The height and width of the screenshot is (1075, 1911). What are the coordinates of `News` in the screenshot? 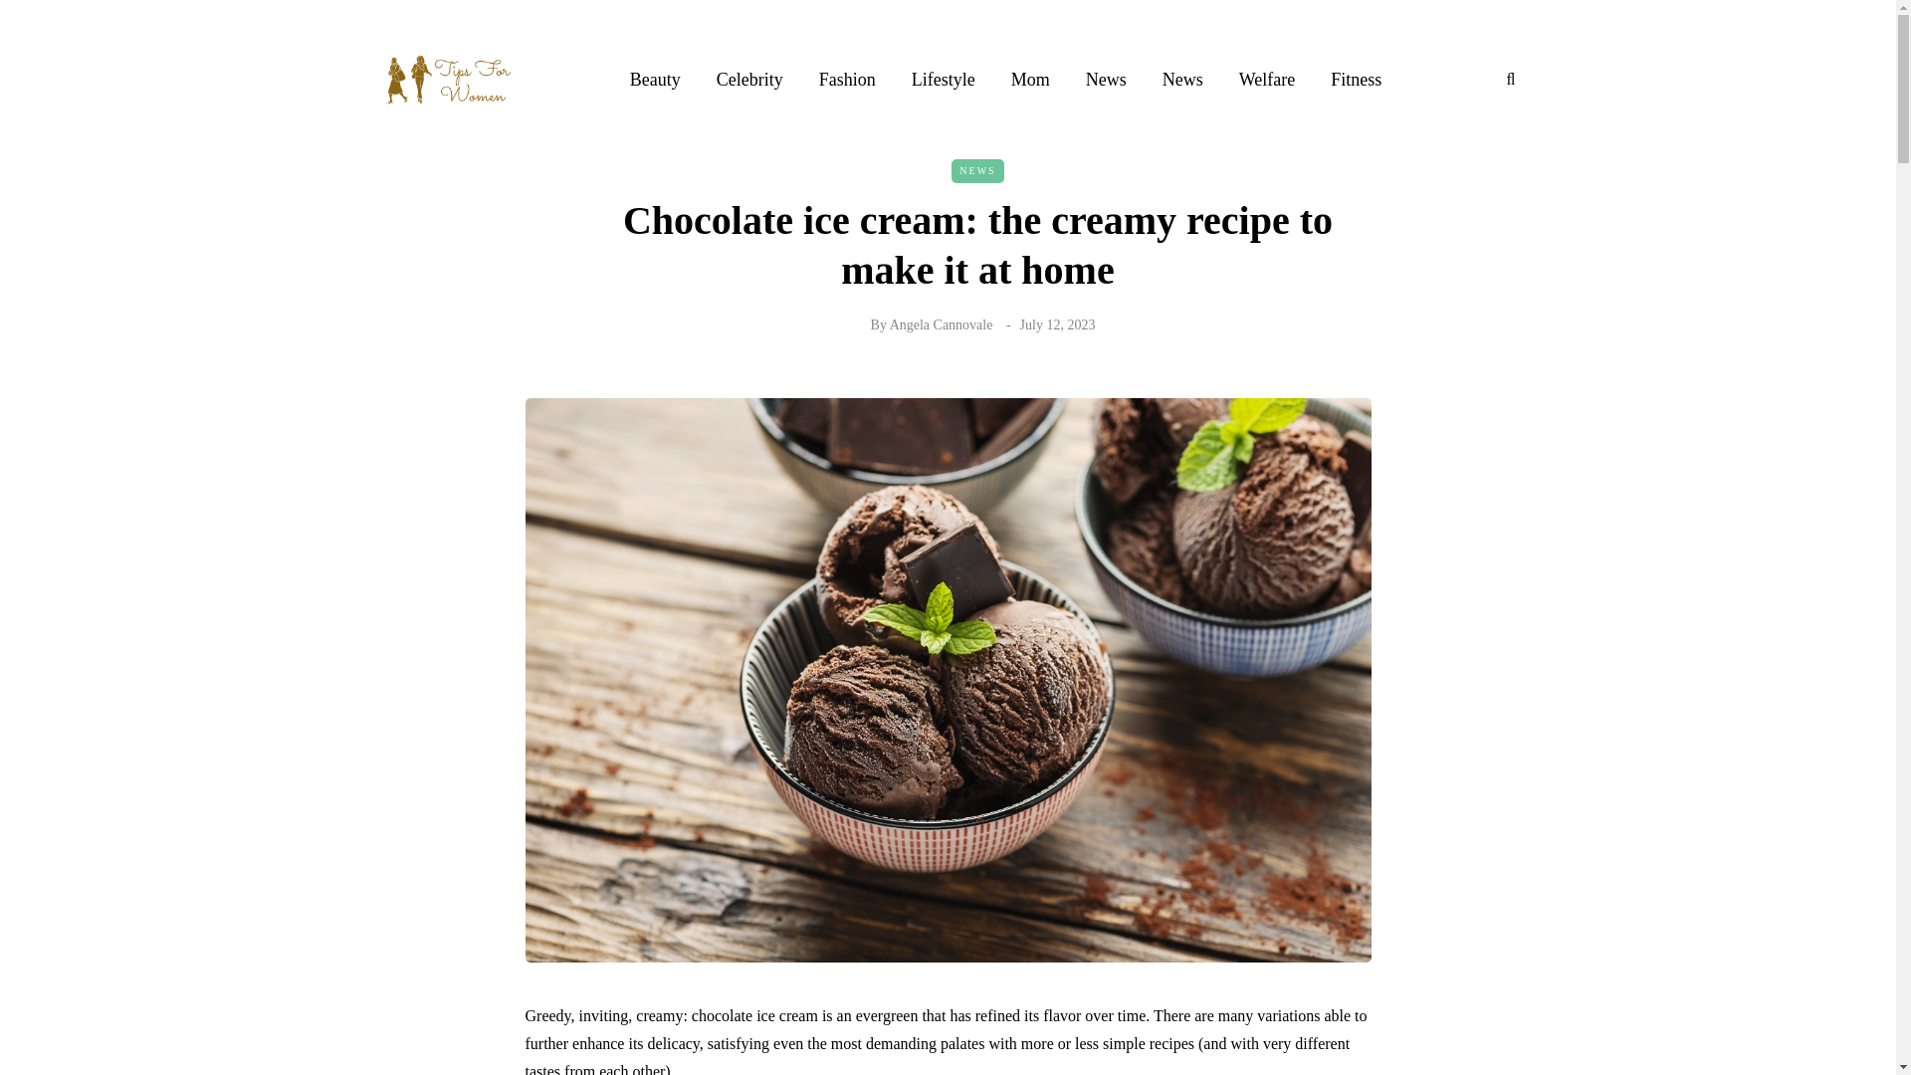 It's located at (1182, 79).